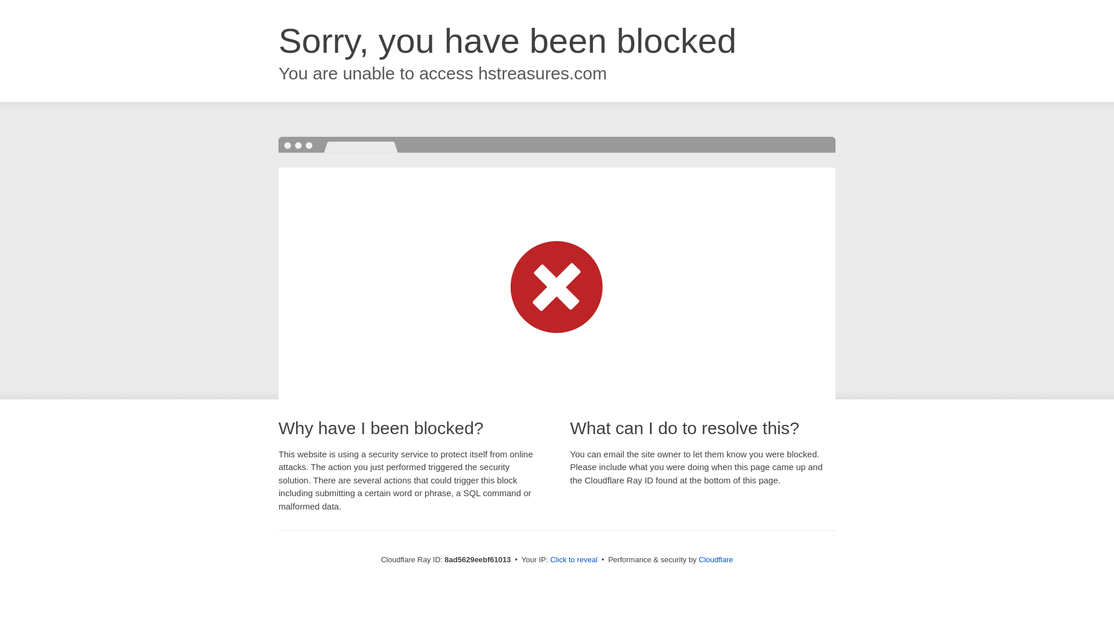  I want to click on Click to reveal, so click(573, 560).